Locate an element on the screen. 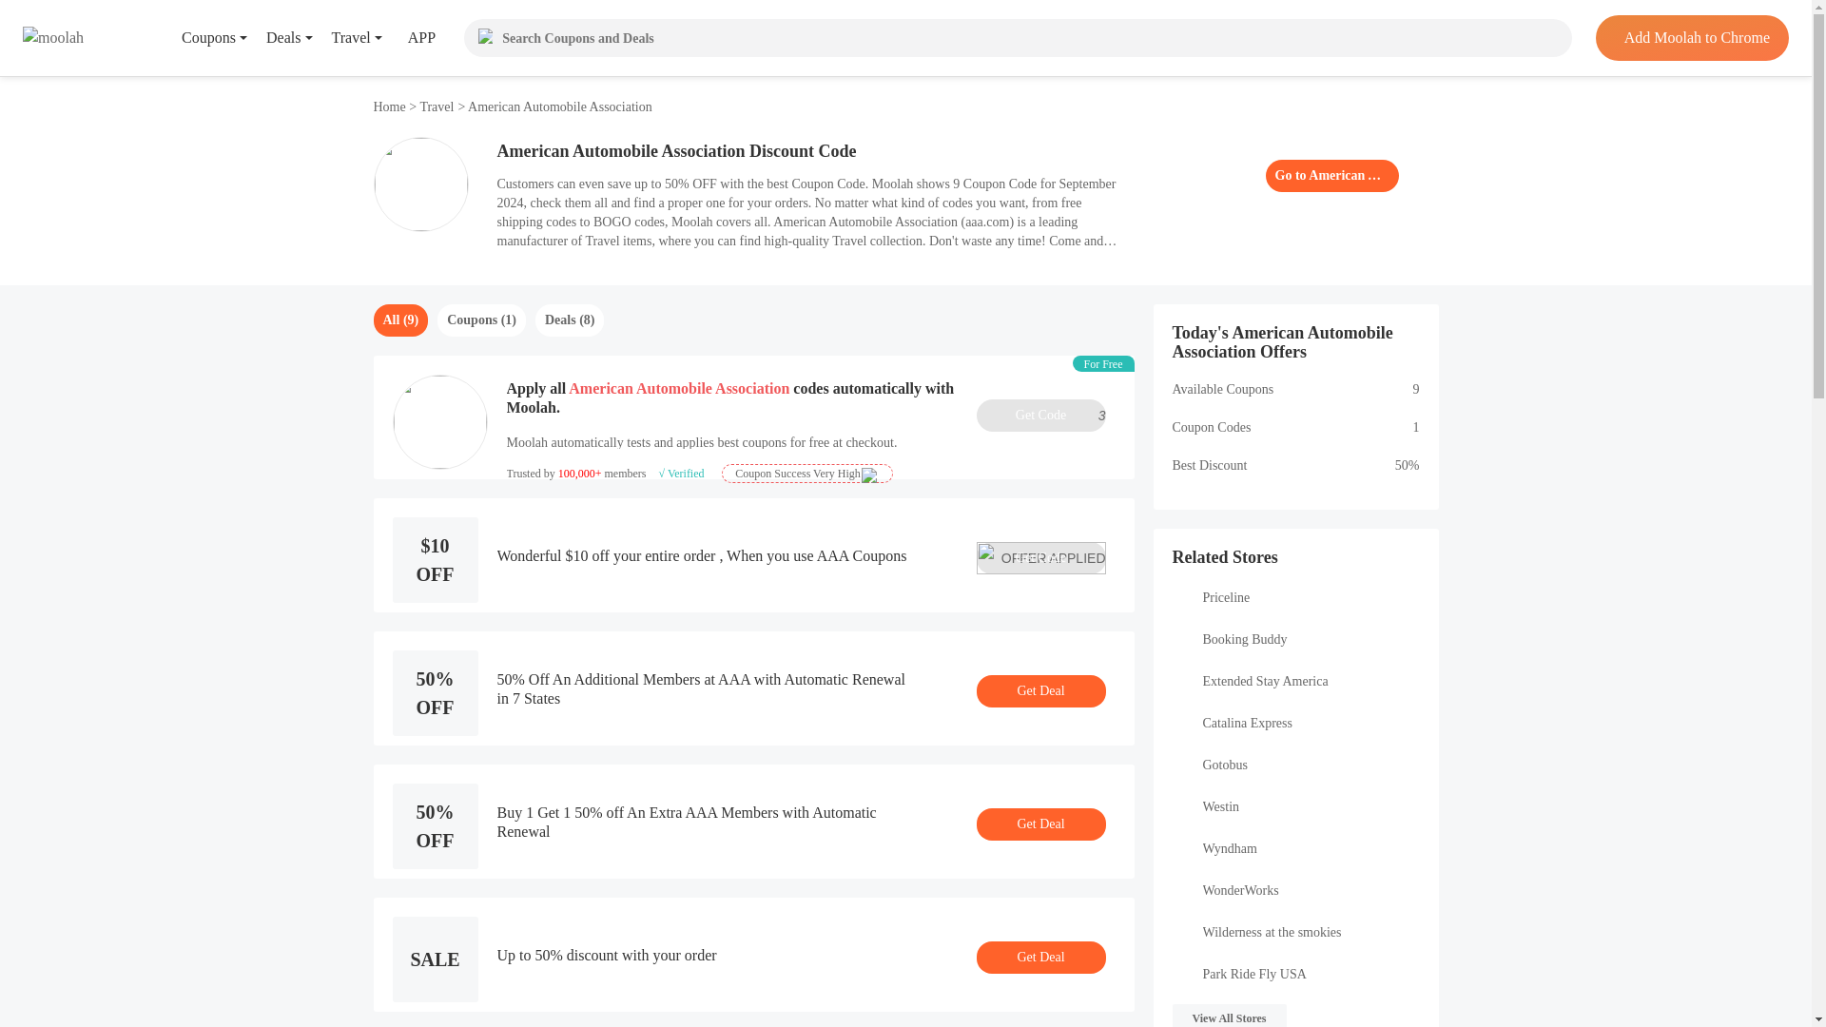 The height and width of the screenshot is (1027, 1826). Travel is located at coordinates (1691, 38).